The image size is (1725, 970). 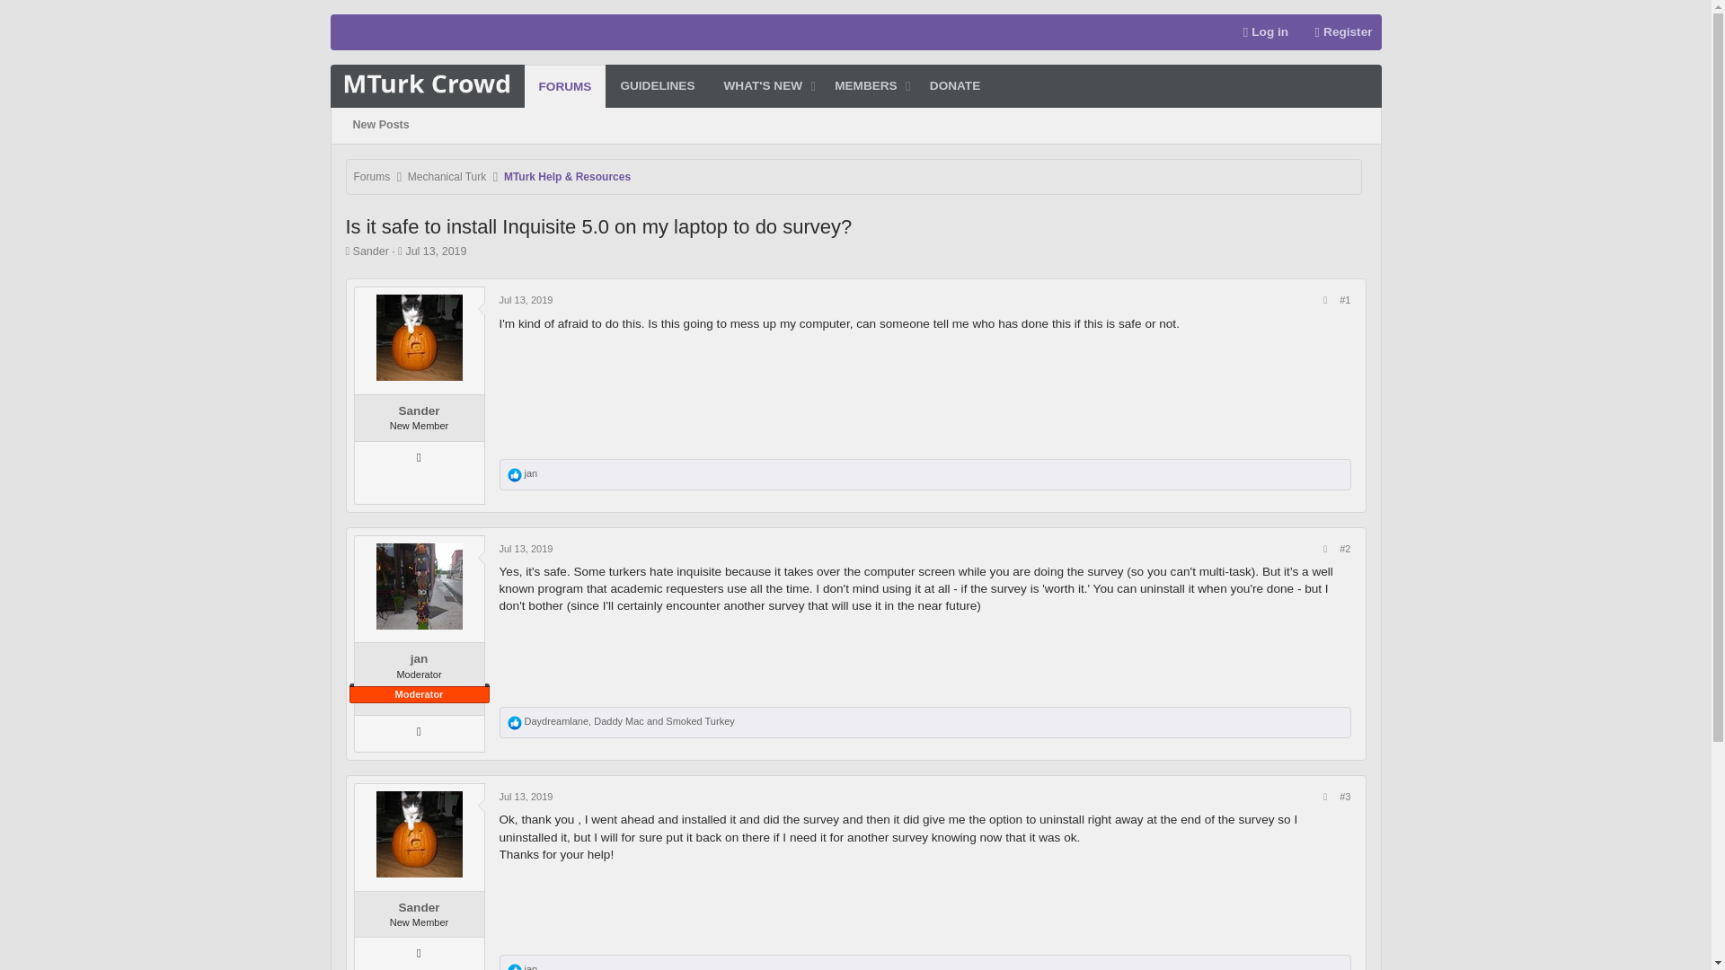 I want to click on Log in, so click(x=1261, y=32).